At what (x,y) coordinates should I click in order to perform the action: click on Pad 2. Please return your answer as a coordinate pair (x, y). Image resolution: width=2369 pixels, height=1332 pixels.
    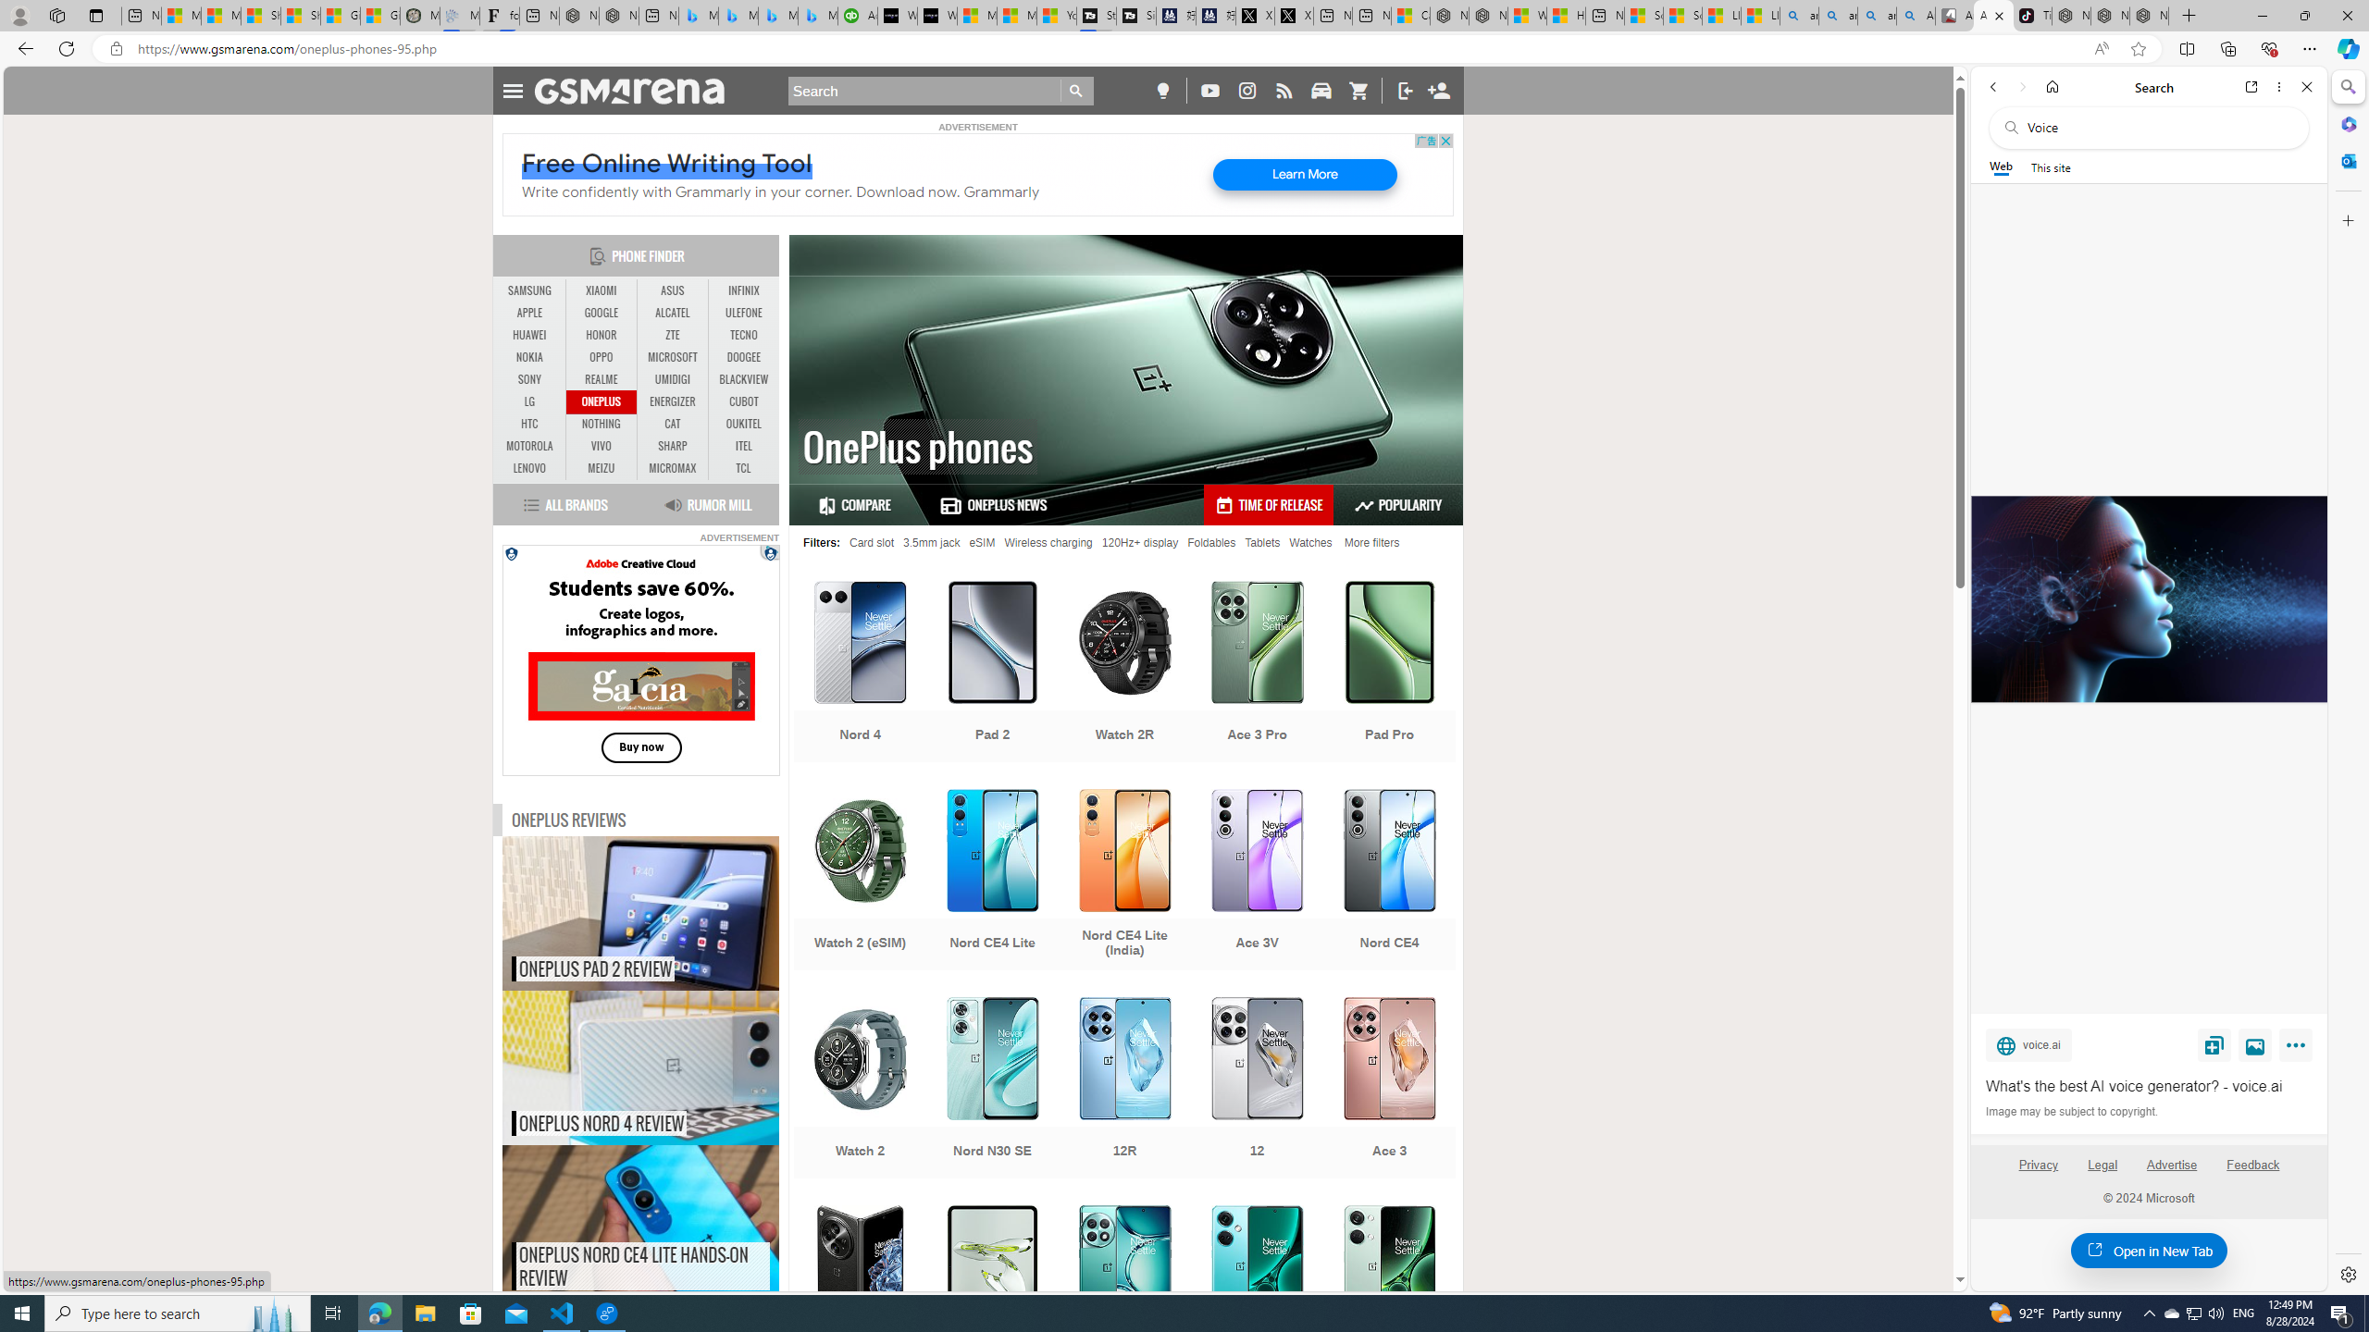
    Looking at the image, I should click on (992, 673).